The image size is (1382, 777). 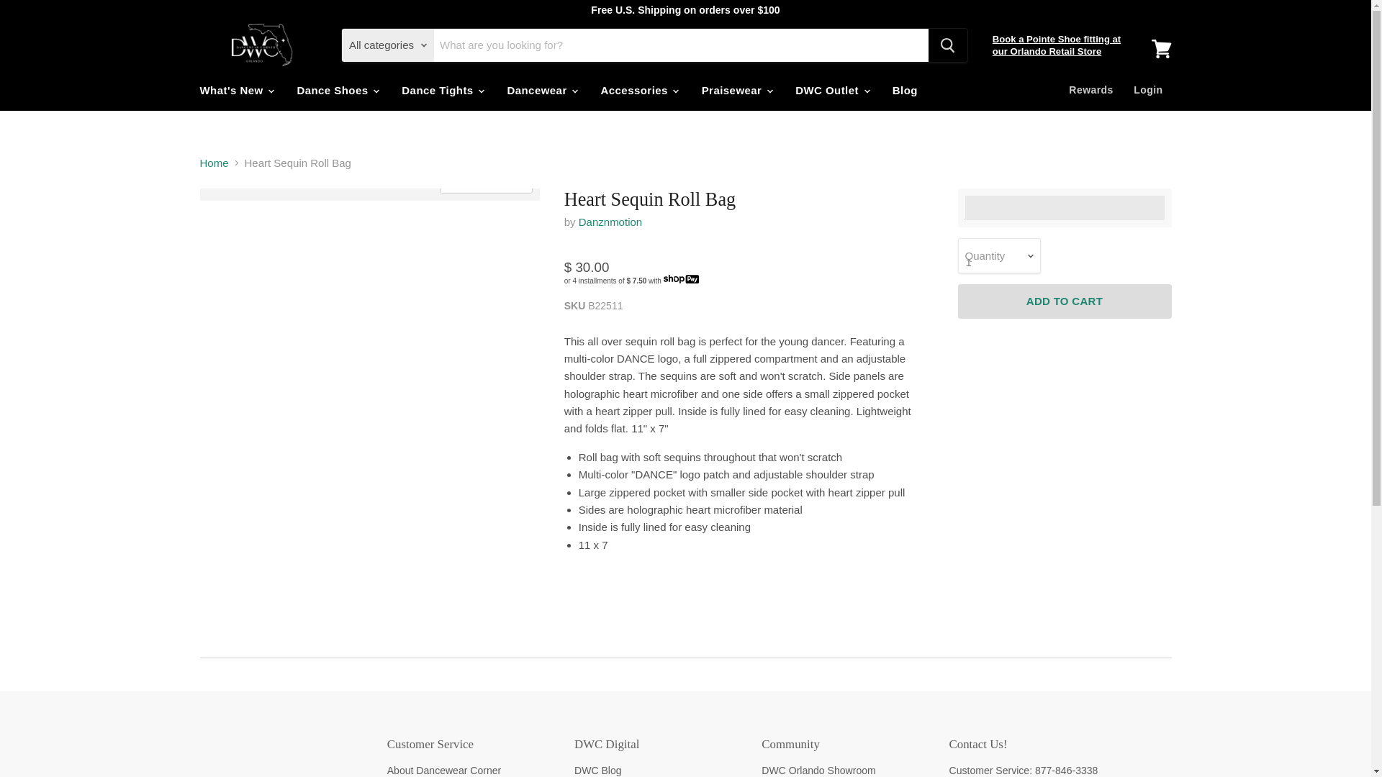 What do you see at coordinates (337, 89) in the screenshot?
I see `Dance Shoes` at bounding box center [337, 89].